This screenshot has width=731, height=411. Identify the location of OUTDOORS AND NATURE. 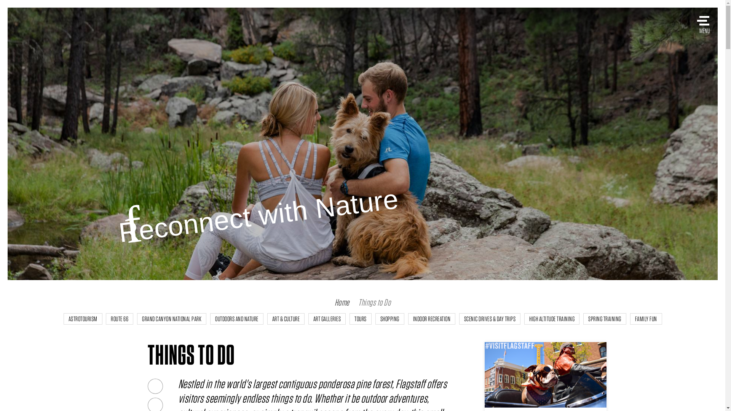
(237, 319).